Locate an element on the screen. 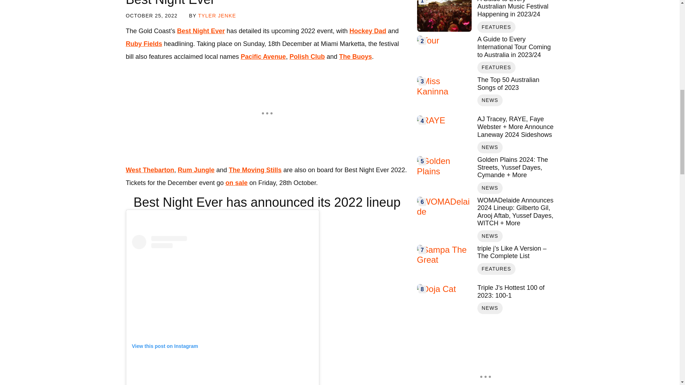 The image size is (685, 385). TYLER JENKE is located at coordinates (217, 15).